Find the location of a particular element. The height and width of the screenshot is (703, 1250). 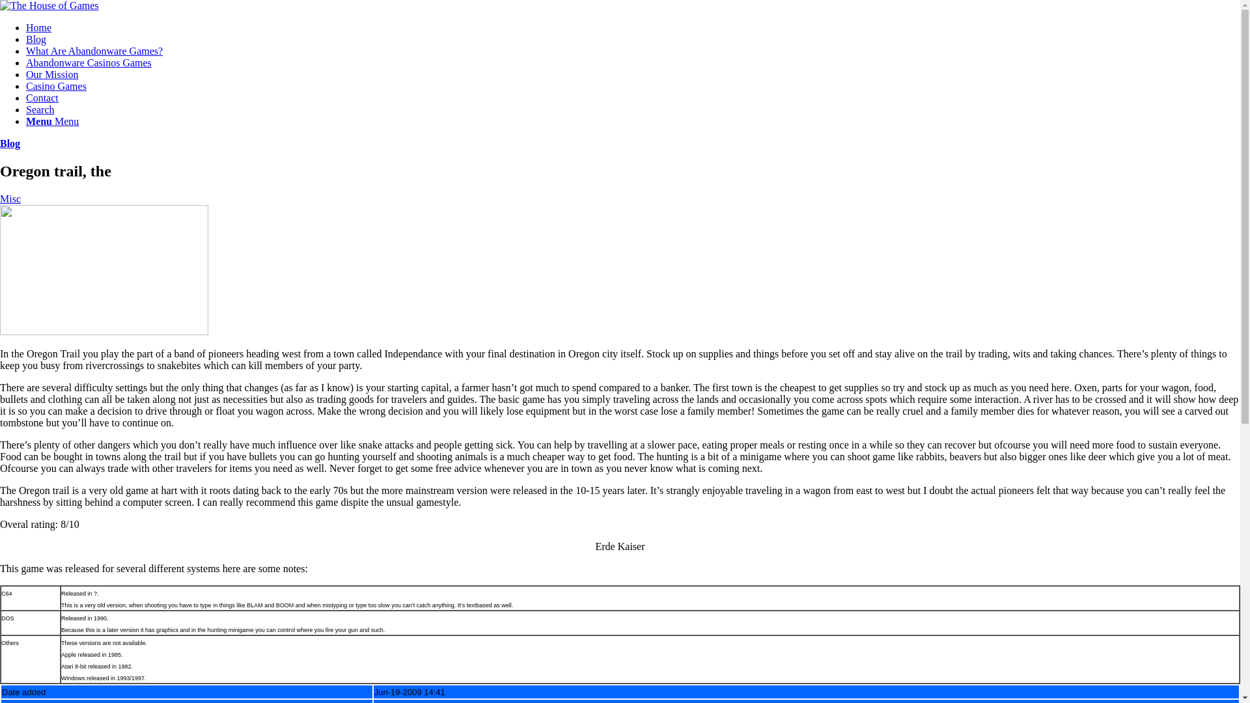

Search is located at coordinates (40, 109).